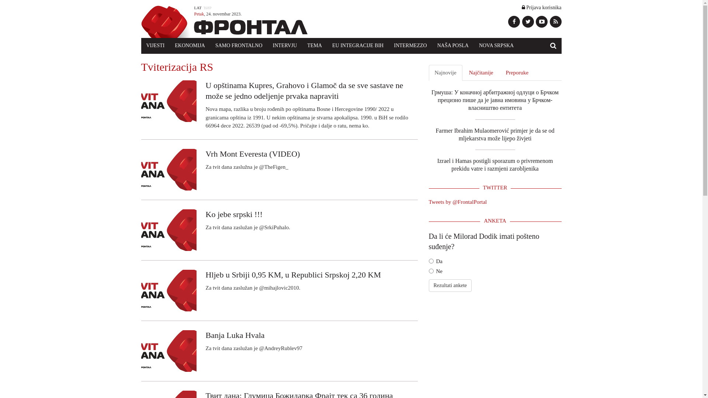 The width and height of the screenshot is (708, 398). Describe the element at coordinates (410, 46) in the screenshot. I see `INTERMEZZO` at that location.